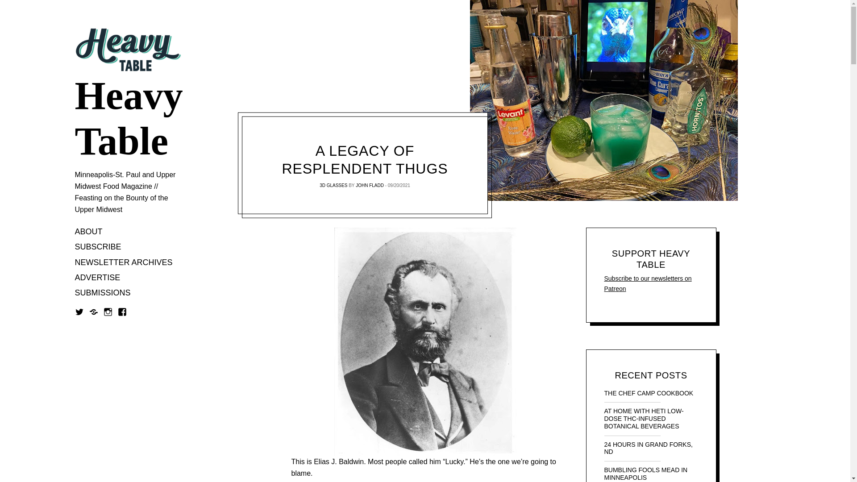  What do you see at coordinates (98, 278) in the screenshot?
I see `ADVERTISE` at bounding box center [98, 278].